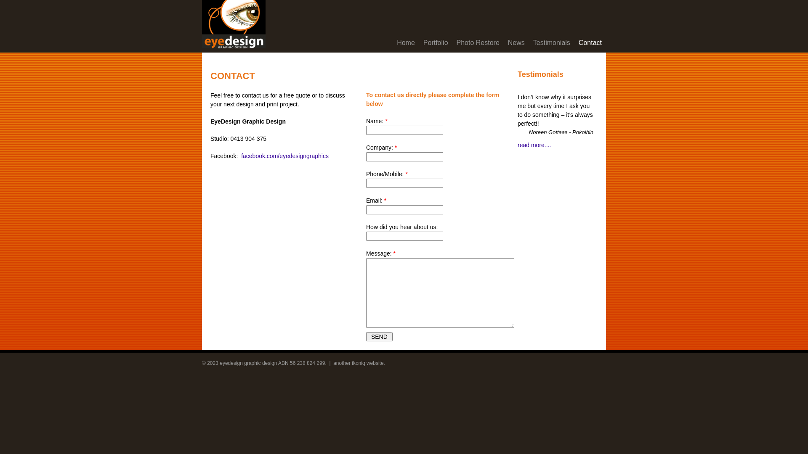 This screenshot has height=454, width=808. I want to click on Home, so click(406, 43).